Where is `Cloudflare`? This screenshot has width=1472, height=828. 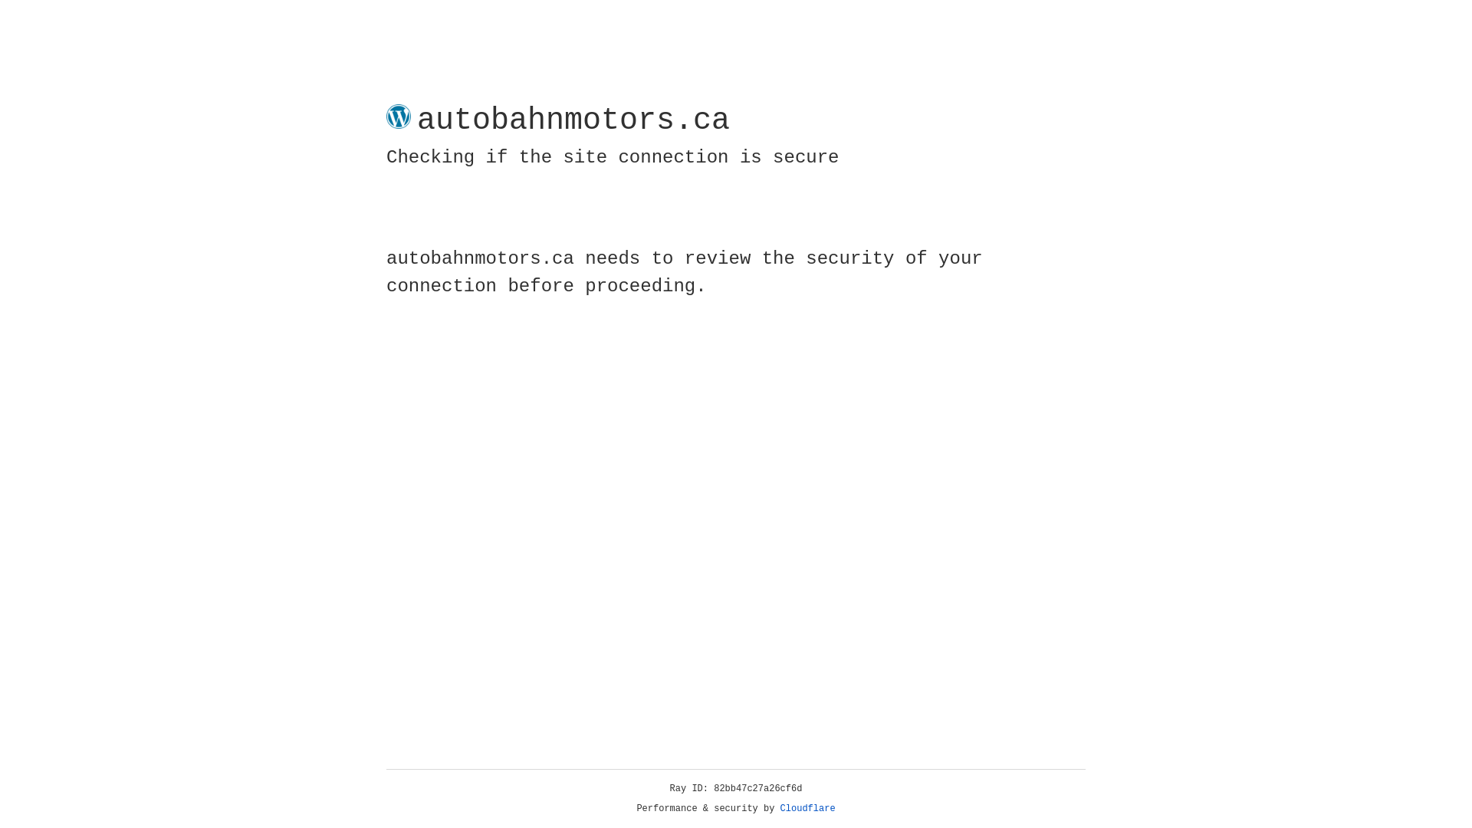 Cloudflare is located at coordinates (808, 809).